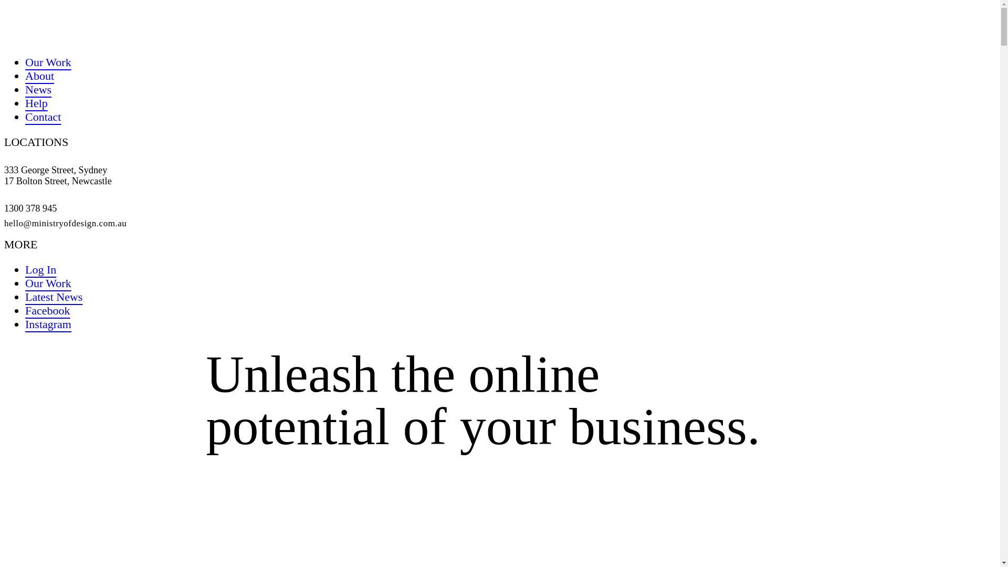 The image size is (1008, 567). Describe the element at coordinates (37, 103) in the screenshot. I see `Help` at that location.